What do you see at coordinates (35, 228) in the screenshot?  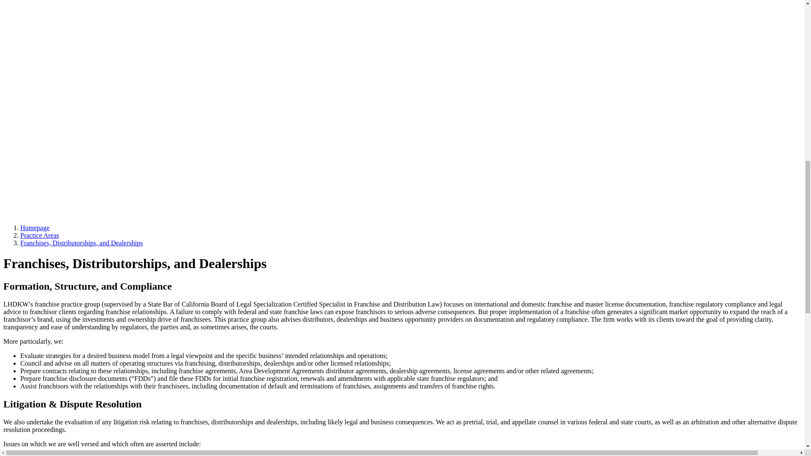 I see `Homepage` at bounding box center [35, 228].